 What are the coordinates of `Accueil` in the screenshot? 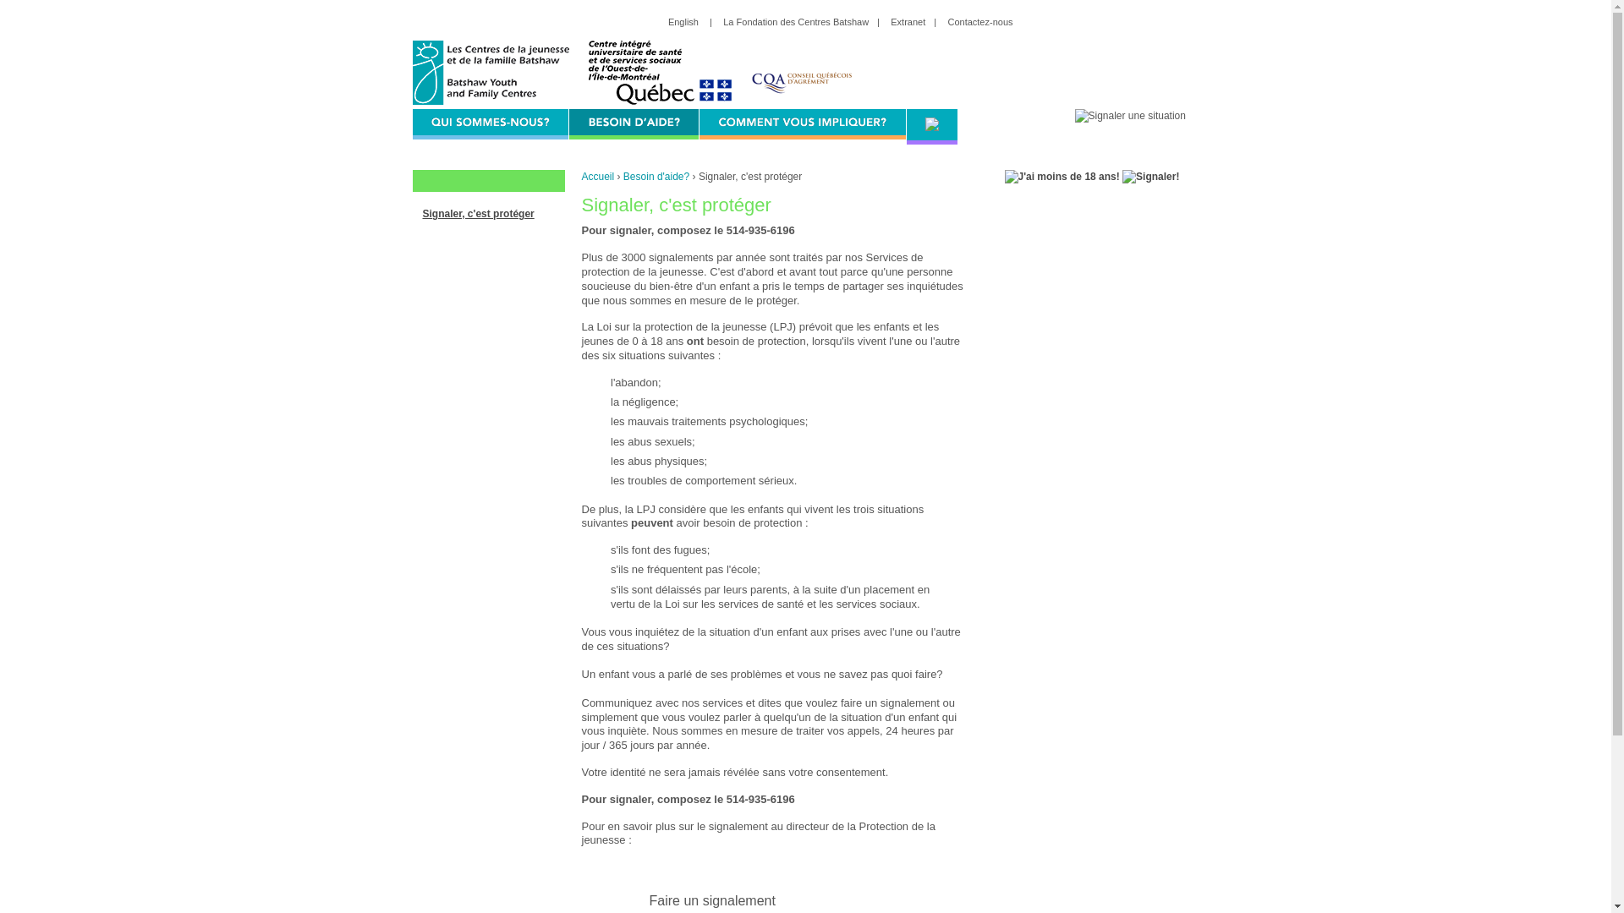 It's located at (599, 177).